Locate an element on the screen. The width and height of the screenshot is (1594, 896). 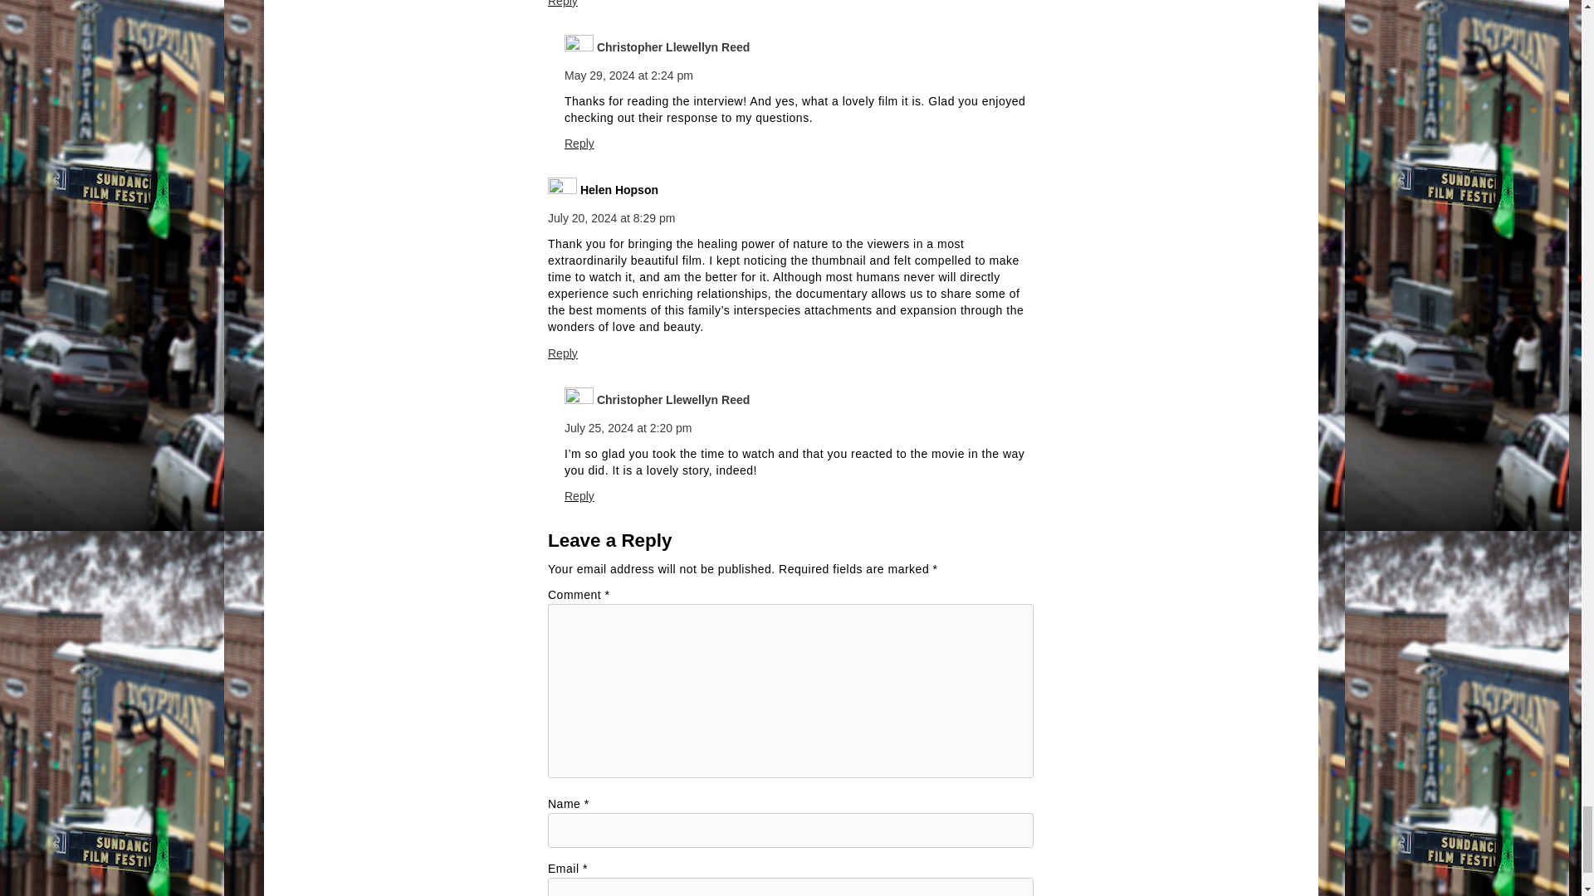
Christopher Llewellyn Reed is located at coordinates (672, 400).